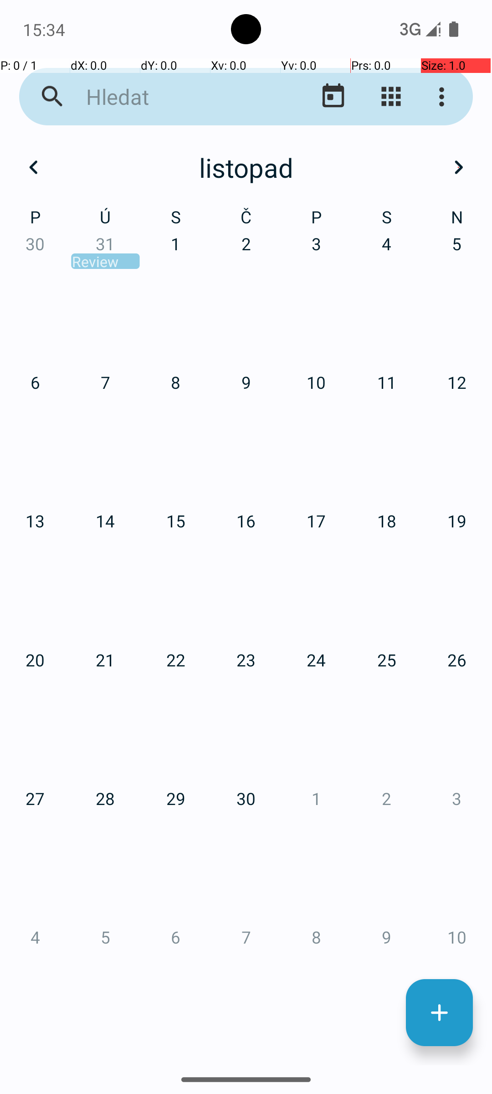 The image size is (492, 1094). What do you see at coordinates (333, 97) in the screenshot?
I see `Přejít na dnešní datum` at bounding box center [333, 97].